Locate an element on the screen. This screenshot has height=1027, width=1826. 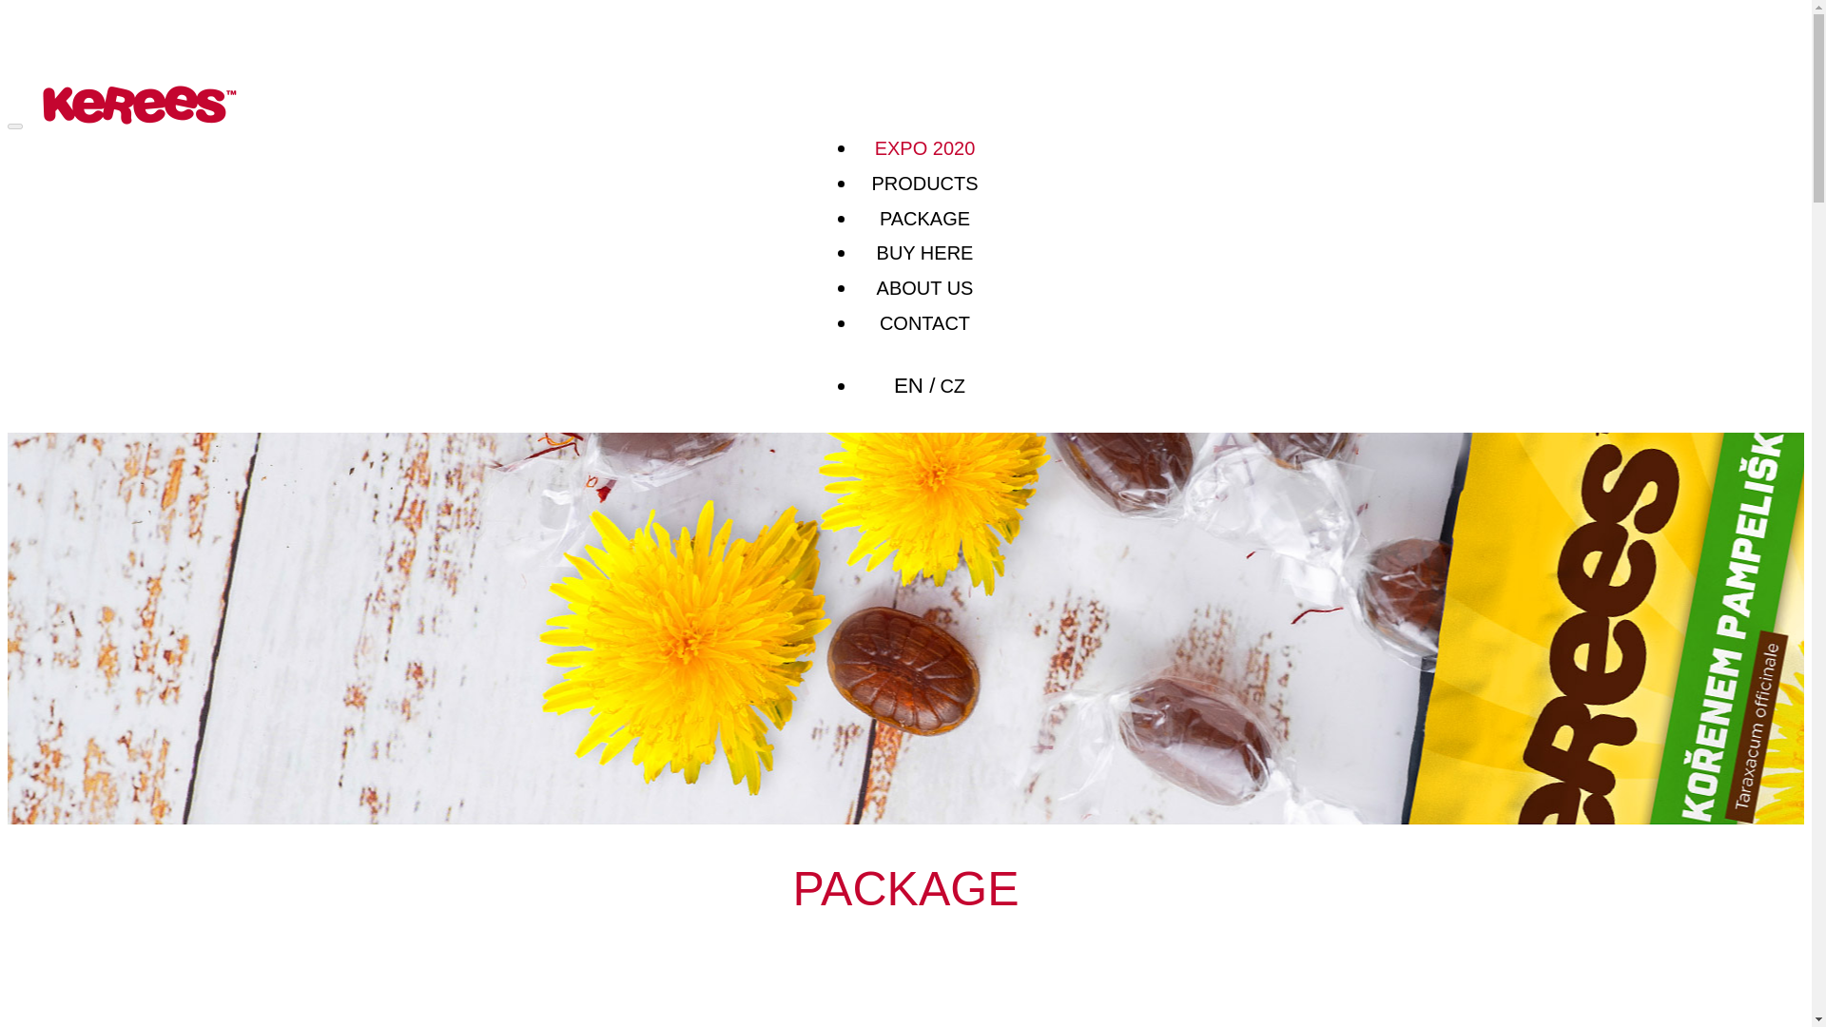
ABOUT US is located at coordinates (924, 288).